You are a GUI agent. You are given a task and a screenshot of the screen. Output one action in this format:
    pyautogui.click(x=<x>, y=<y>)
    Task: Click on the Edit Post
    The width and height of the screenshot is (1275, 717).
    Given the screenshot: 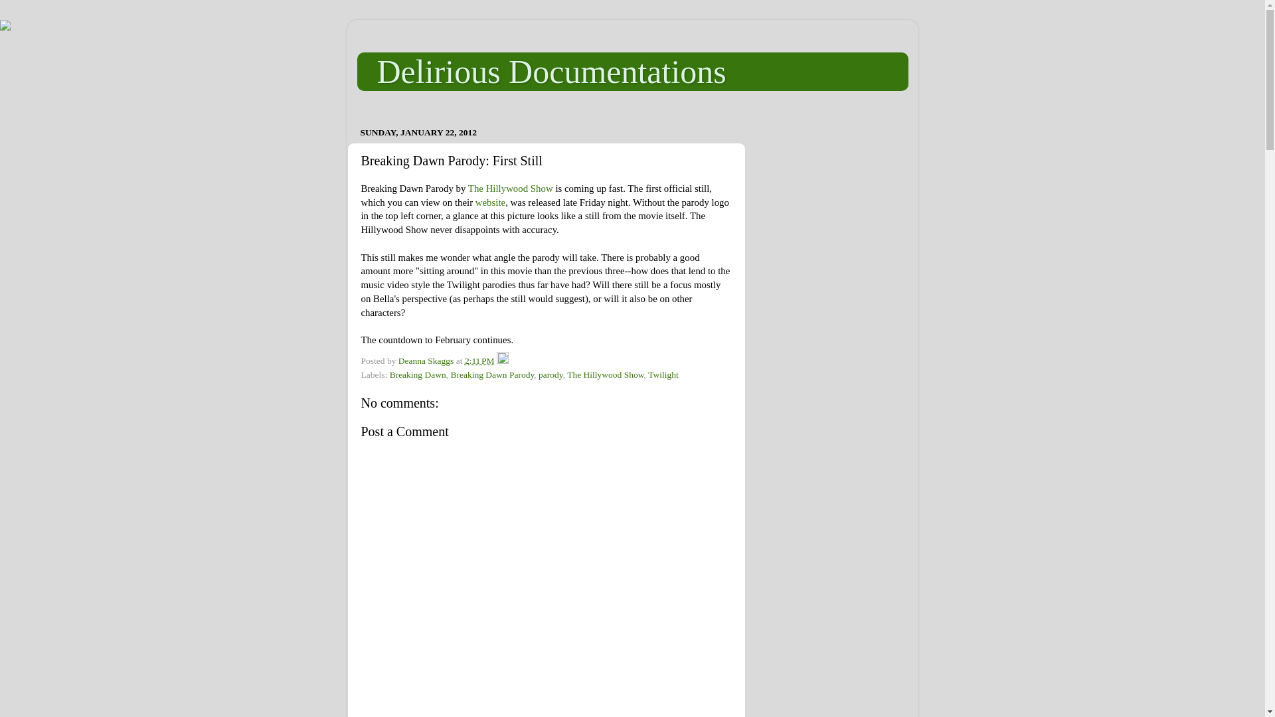 What is the action you would take?
    pyautogui.click(x=503, y=360)
    